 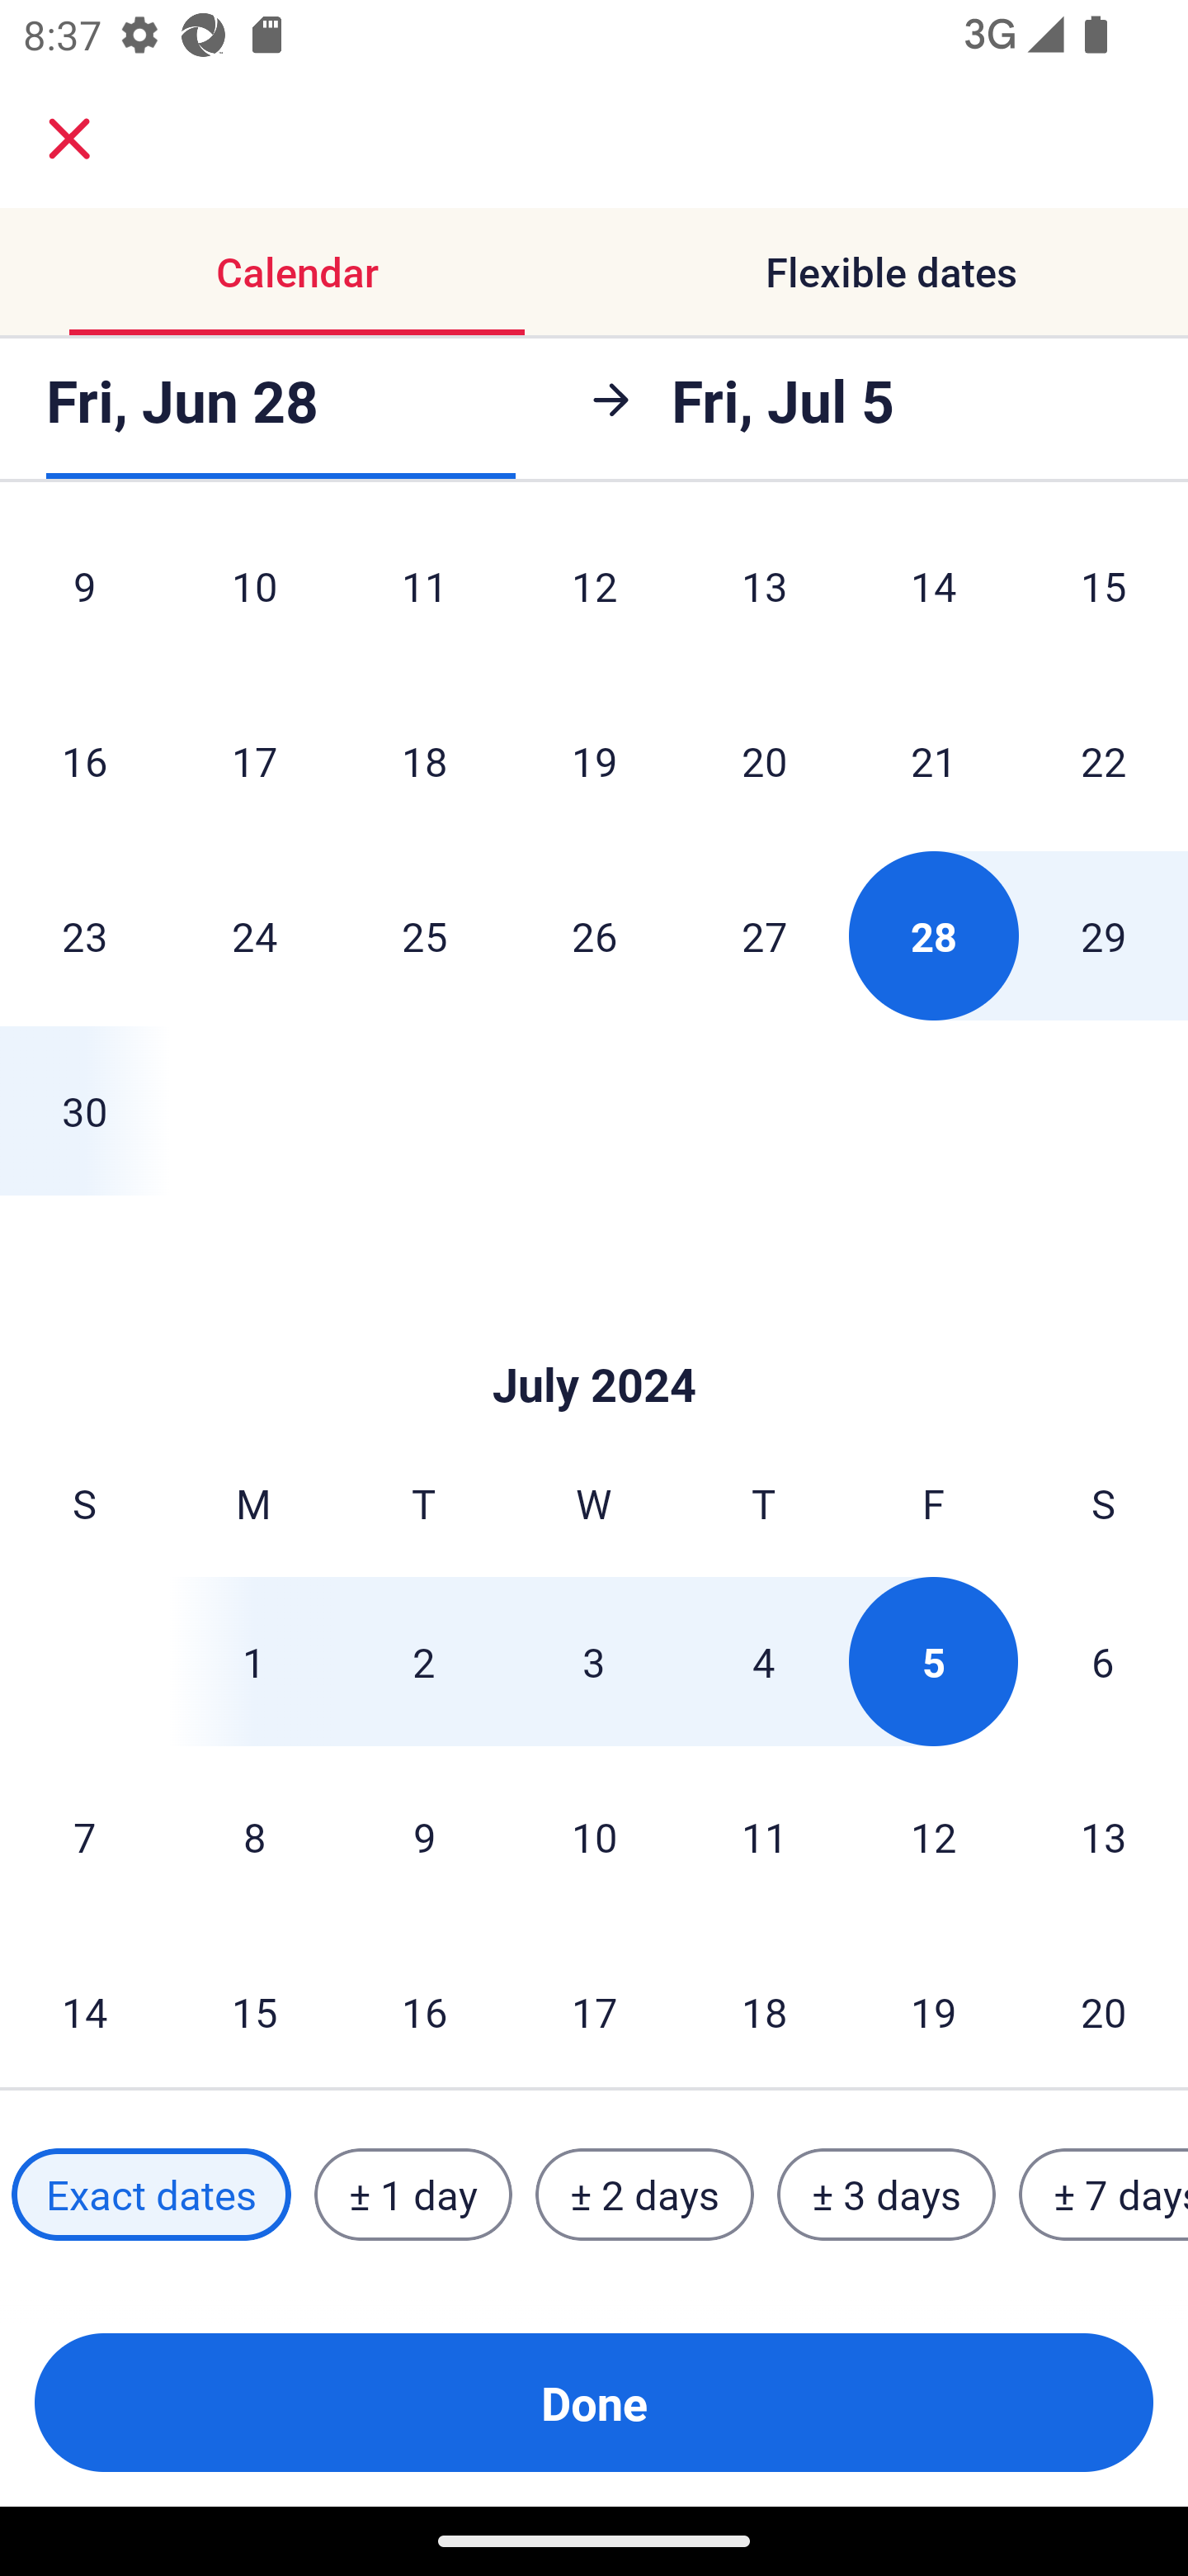 I want to click on 15 Monday, July 15, 2024, so click(x=254, y=2006).